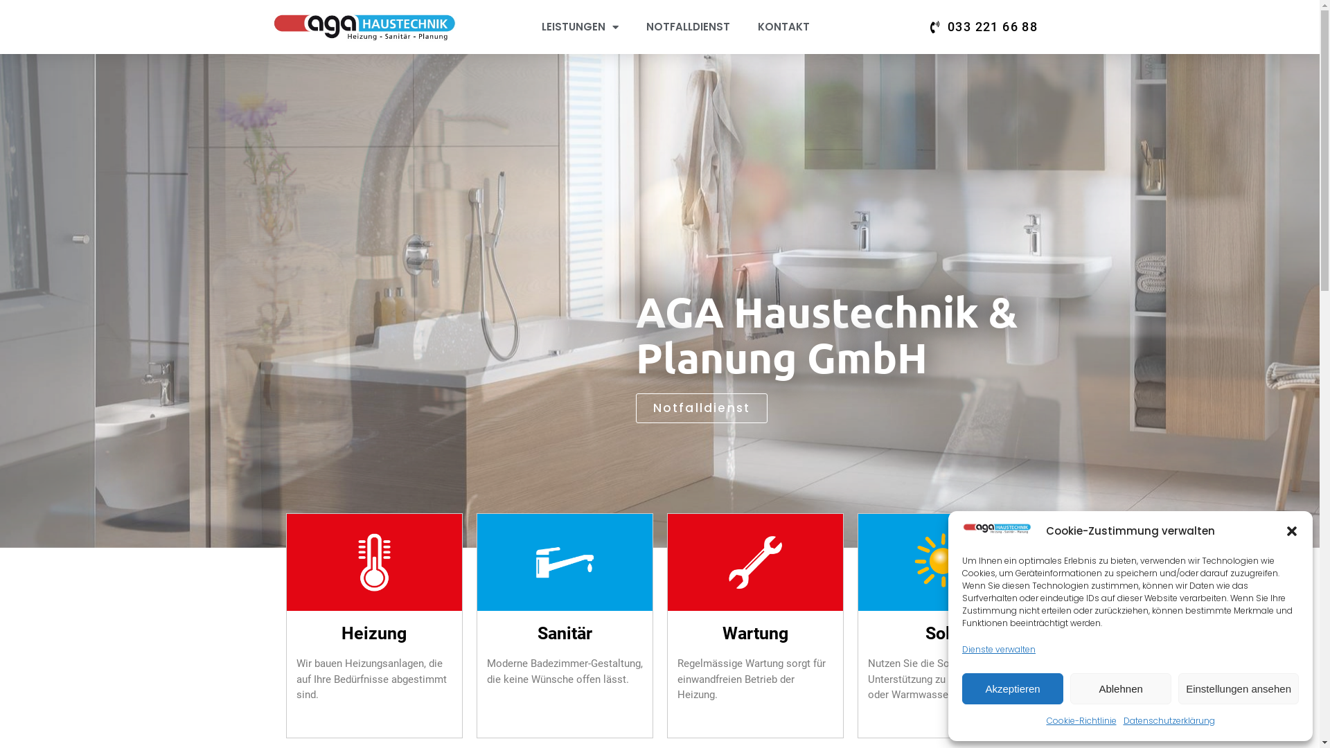 The image size is (1330, 748). What do you see at coordinates (689, 26) in the screenshot?
I see `NOTFALLDIENST` at bounding box center [689, 26].